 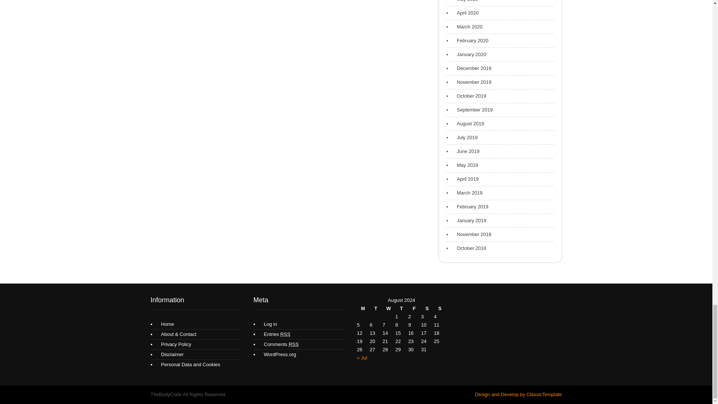 What do you see at coordinates (414, 308) in the screenshot?
I see `Friday` at bounding box center [414, 308].